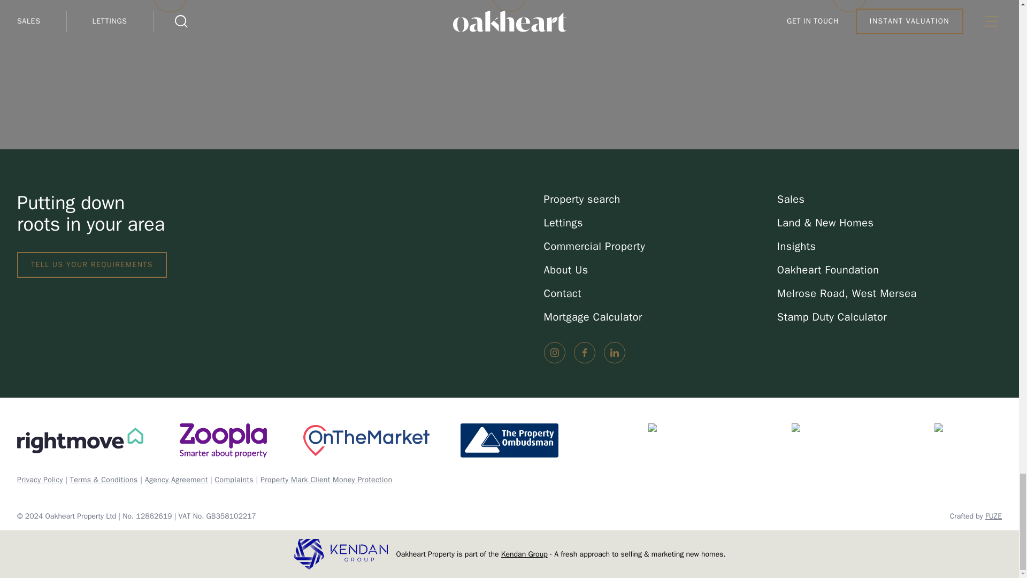 The height and width of the screenshot is (578, 1027). Describe the element at coordinates (509, 74) in the screenshot. I see `Let your property` at that location.